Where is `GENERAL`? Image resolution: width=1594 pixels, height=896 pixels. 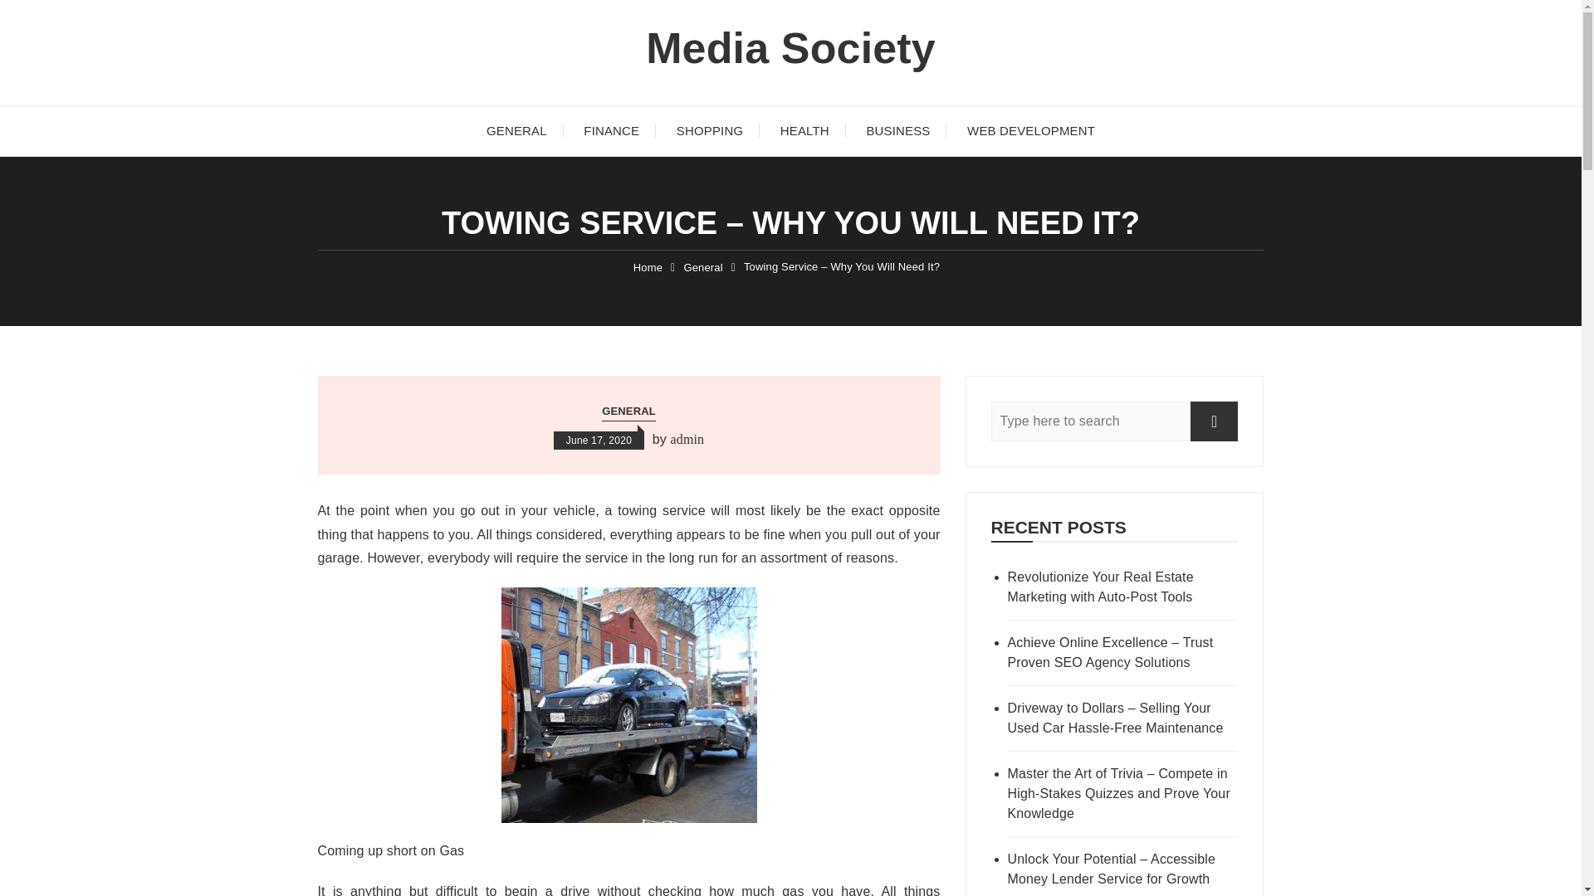
GENERAL is located at coordinates (516, 131).